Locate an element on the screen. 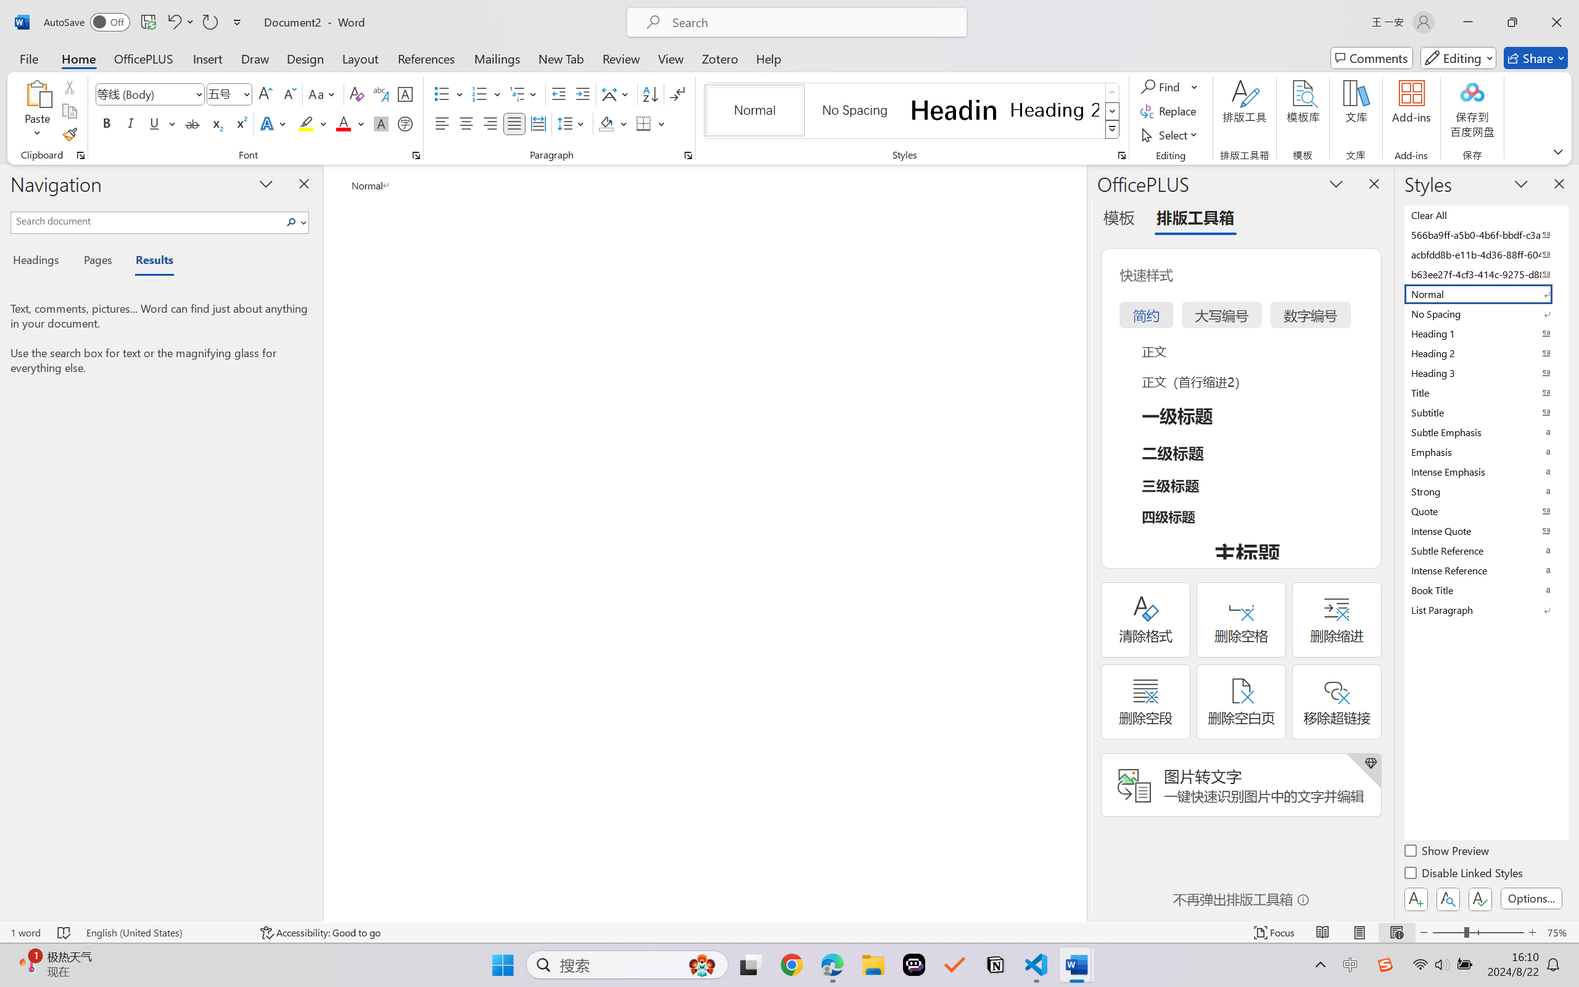  Customize Quick Access Toolbar is located at coordinates (237, 22).